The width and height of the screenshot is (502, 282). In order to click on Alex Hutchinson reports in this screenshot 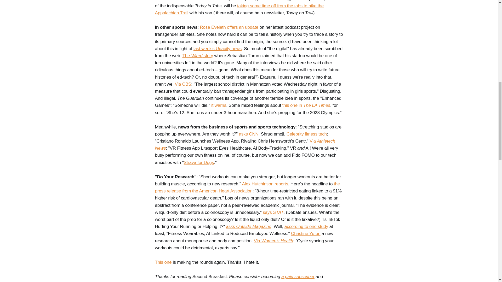, I will do `click(265, 184)`.